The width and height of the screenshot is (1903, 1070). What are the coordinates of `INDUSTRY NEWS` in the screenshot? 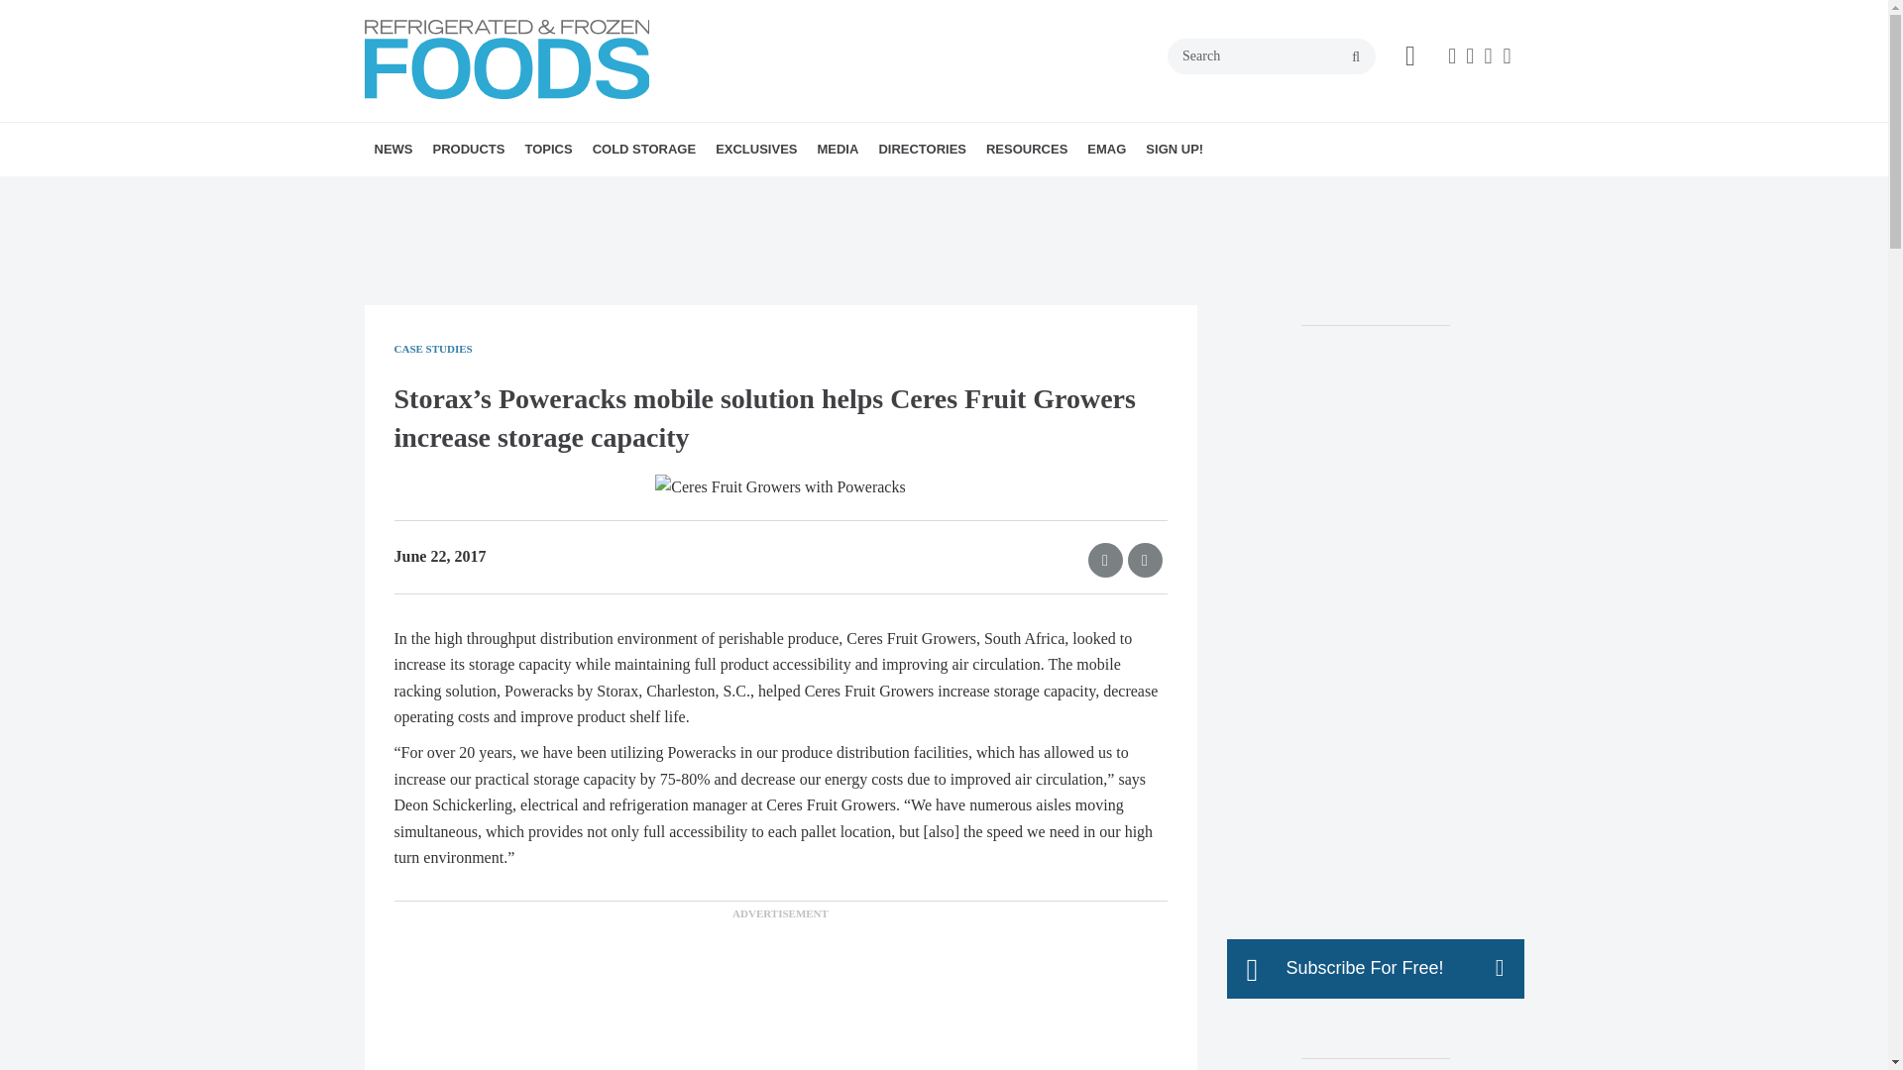 It's located at (489, 192).